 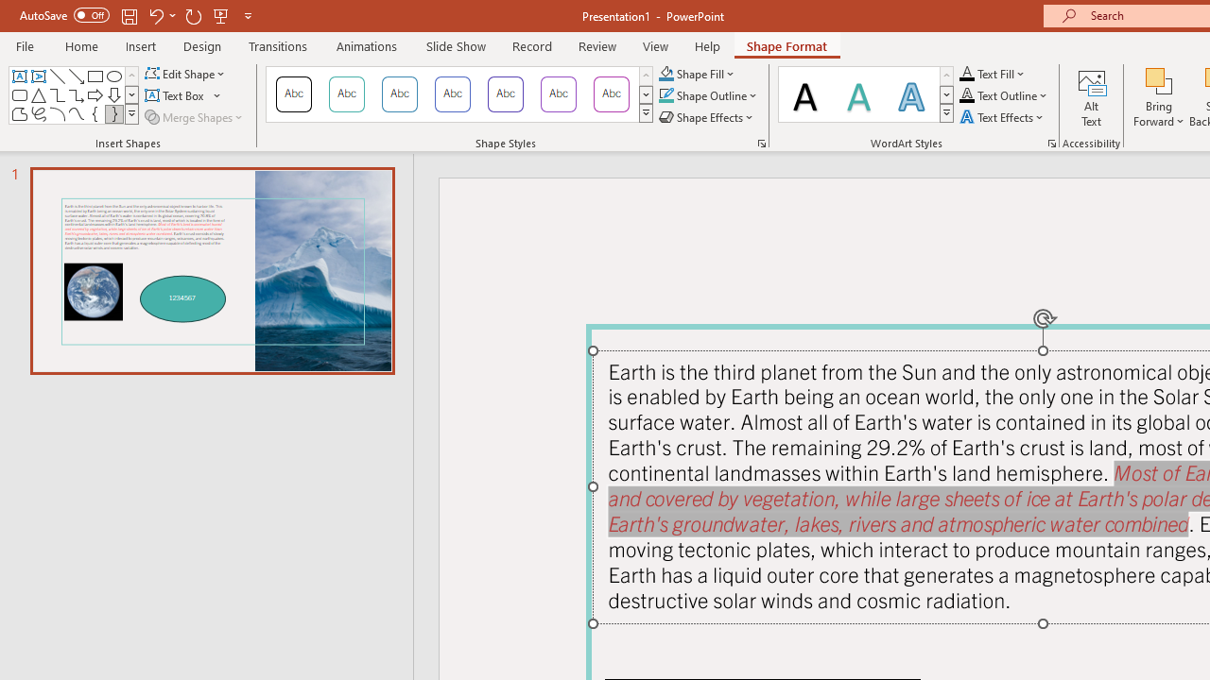 I want to click on Edit Shape, so click(x=185, y=74).